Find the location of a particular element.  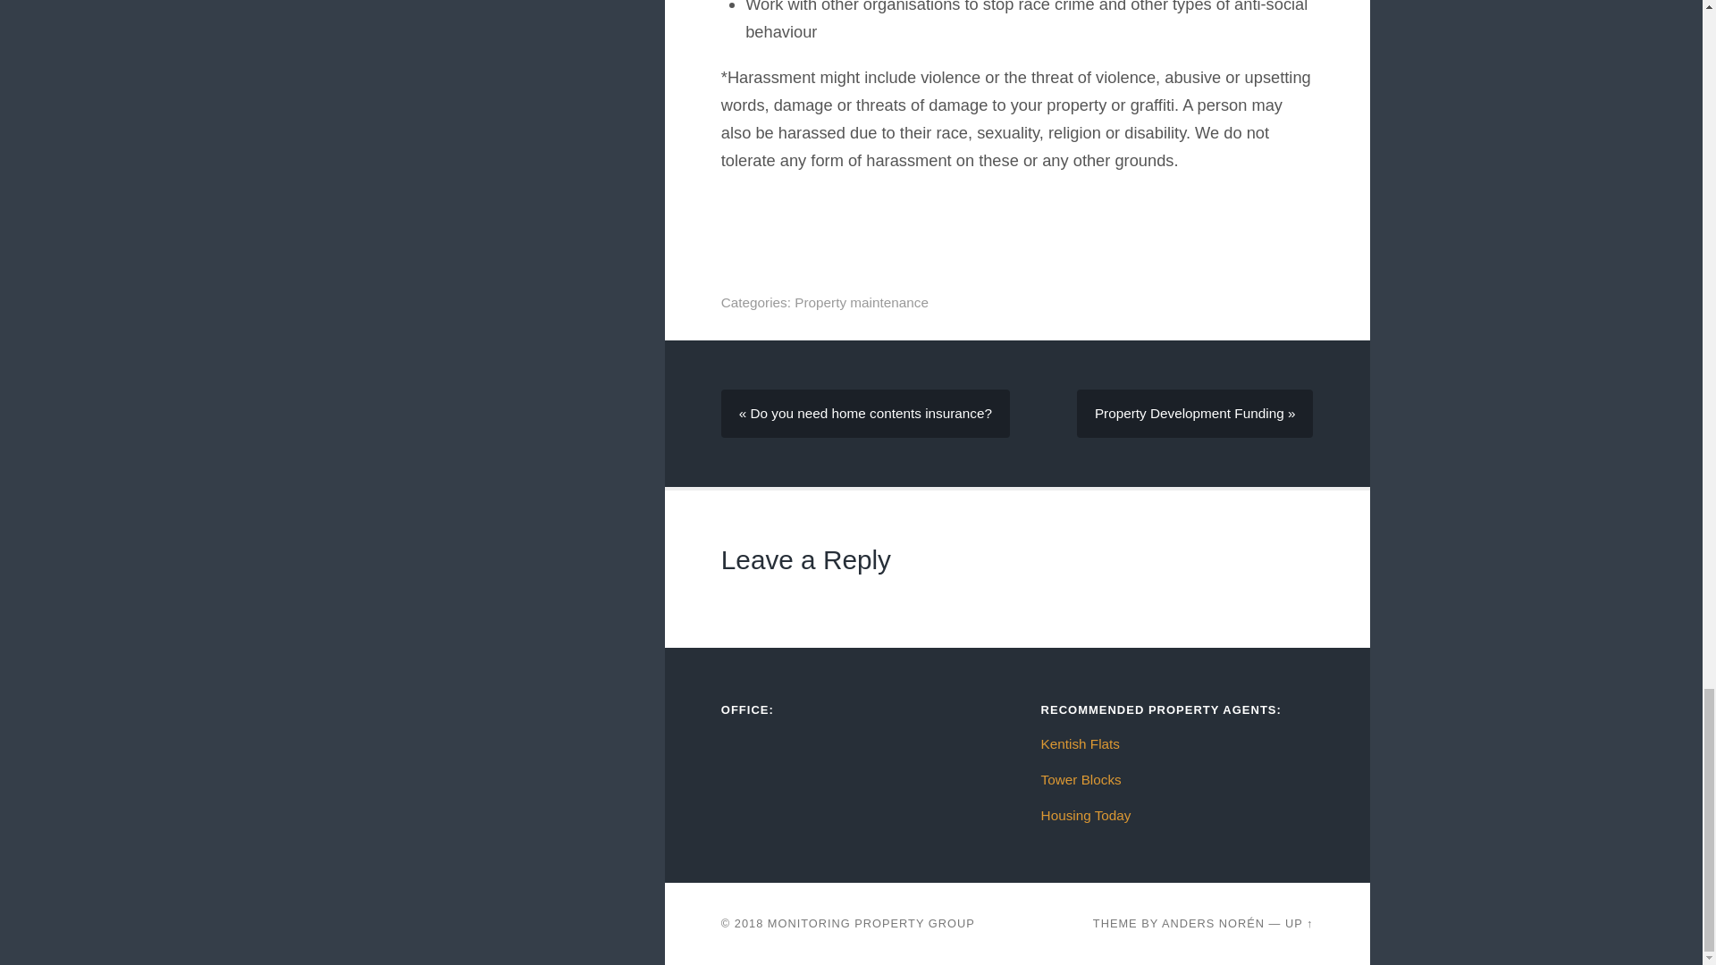

Tower Blocks is located at coordinates (1081, 779).